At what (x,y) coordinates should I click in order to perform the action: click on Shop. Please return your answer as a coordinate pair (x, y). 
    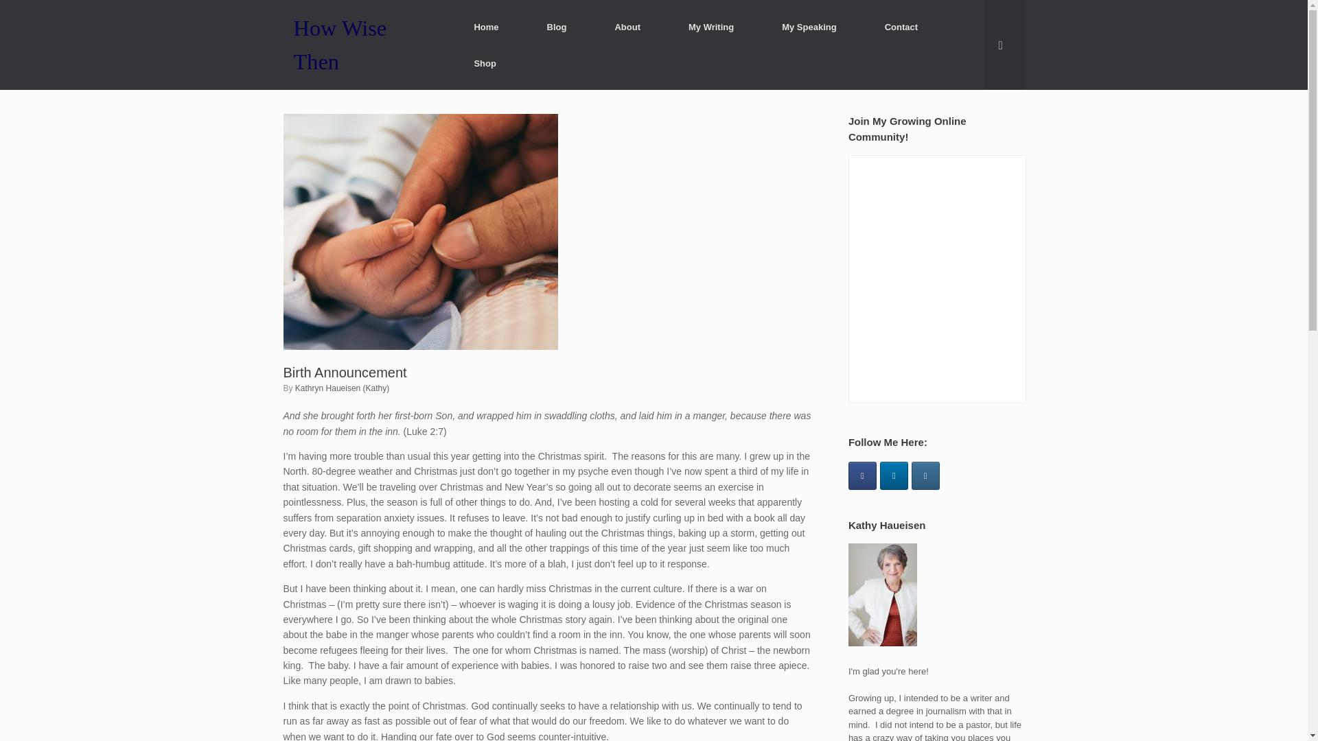
    Looking at the image, I should click on (485, 63).